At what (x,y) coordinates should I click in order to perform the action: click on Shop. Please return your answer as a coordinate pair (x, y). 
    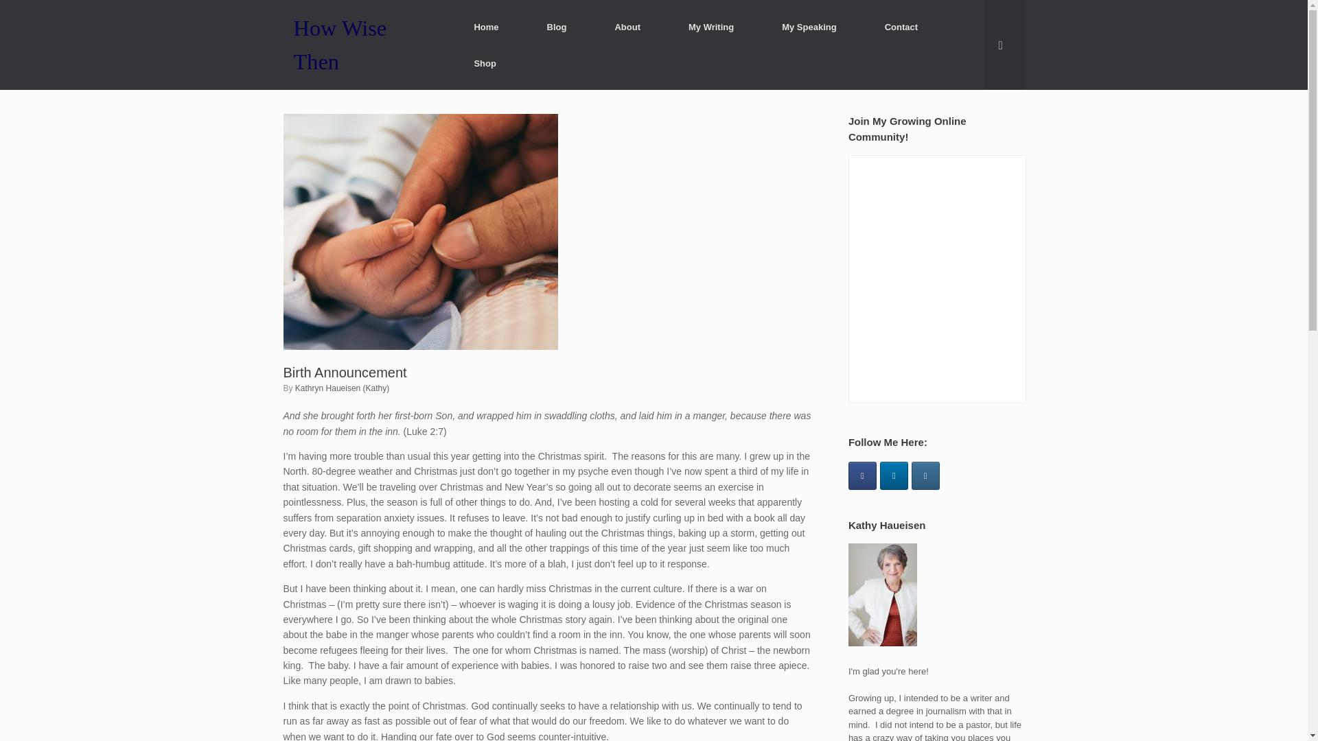
    Looking at the image, I should click on (485, 63).